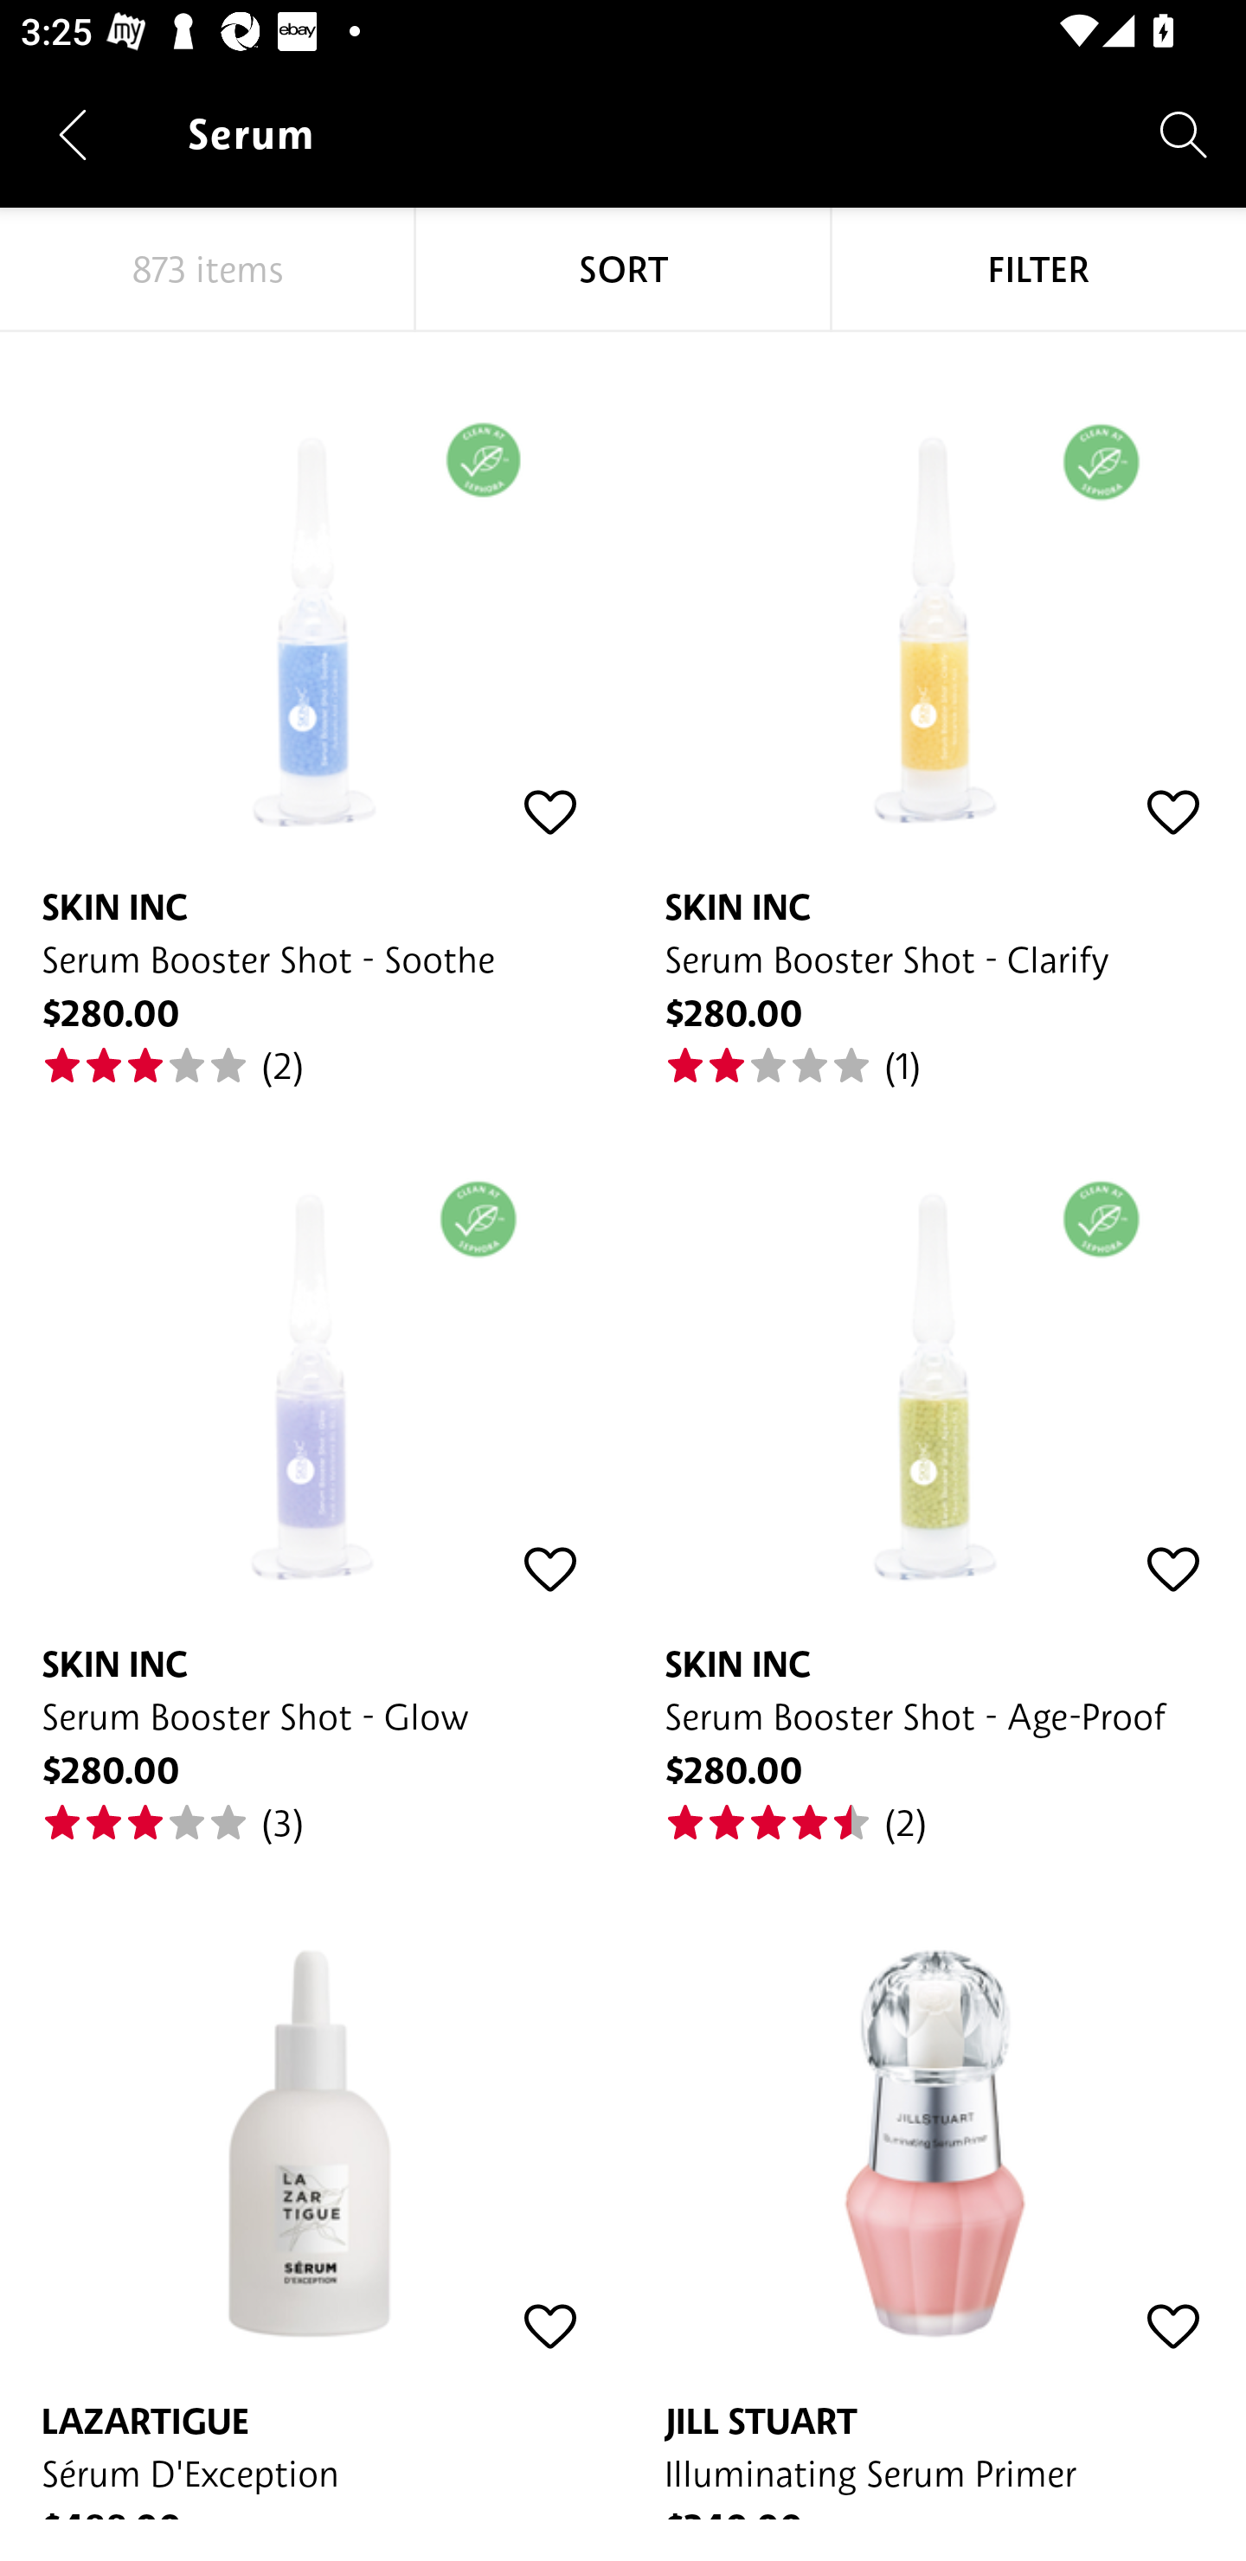 This screenshot has width=1246, height=2561. I want to click on SORT, so click(623, 270).